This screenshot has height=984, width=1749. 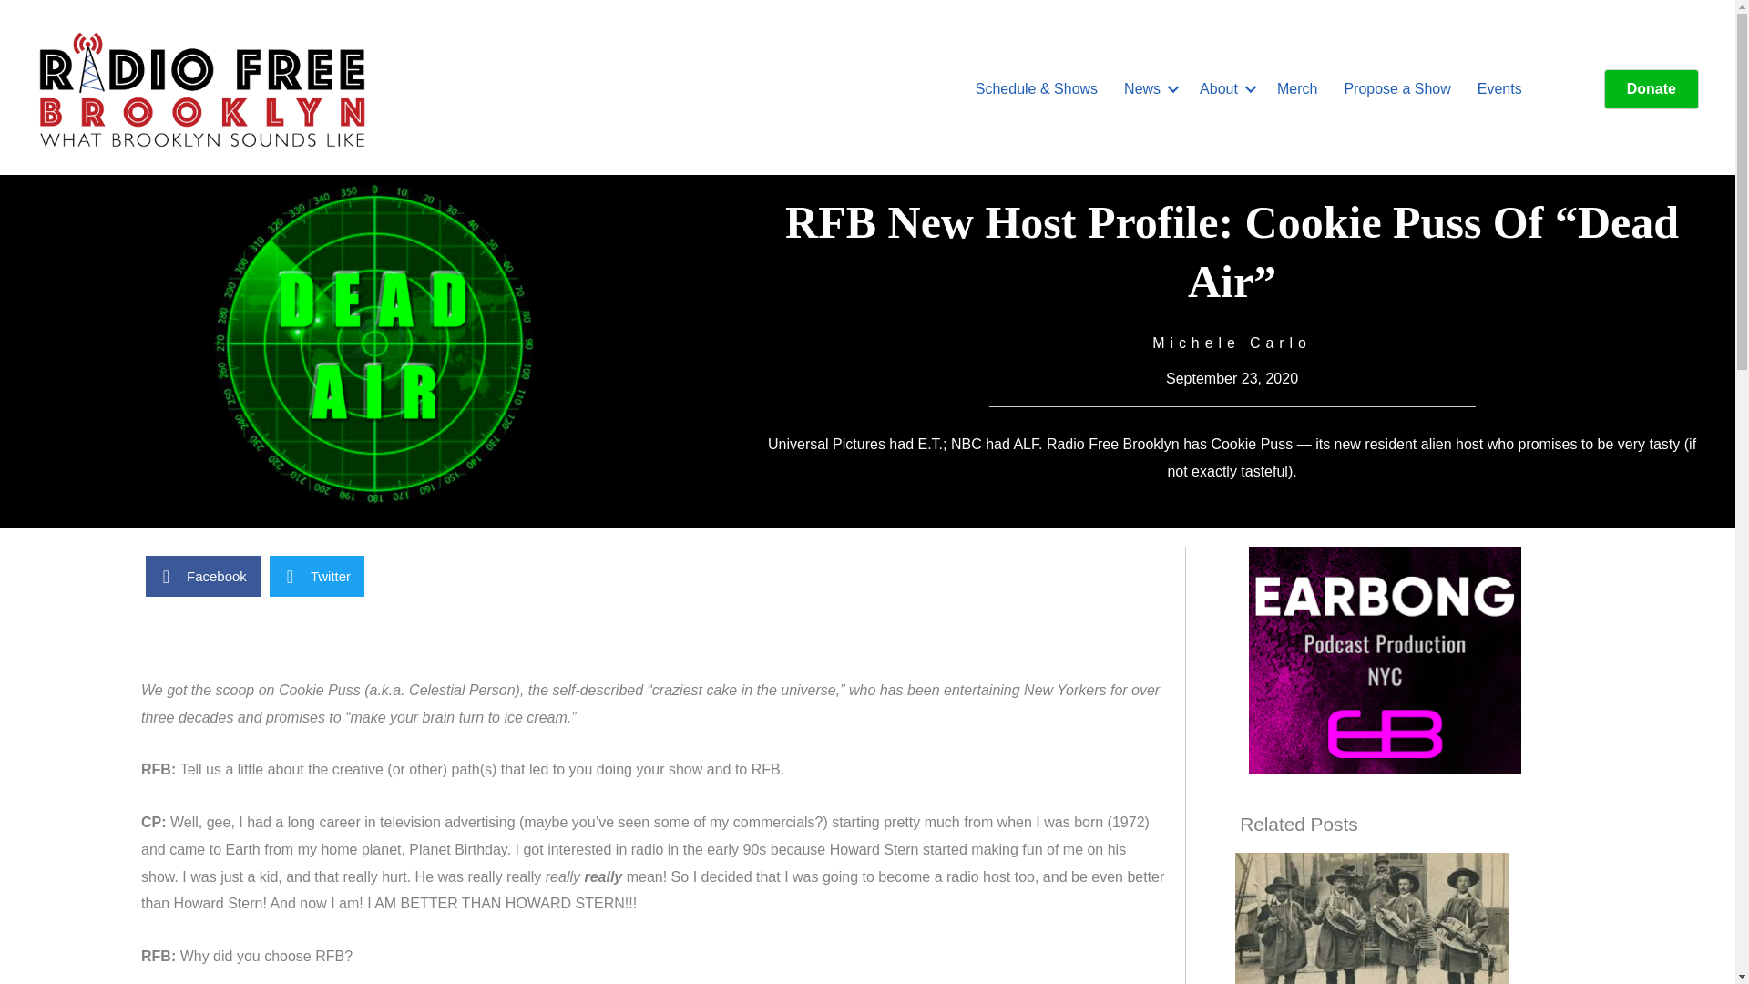 What do you see at coordinates (1224, 88) in the screenshot?
I see `About` at bounding box center [1224, 88].